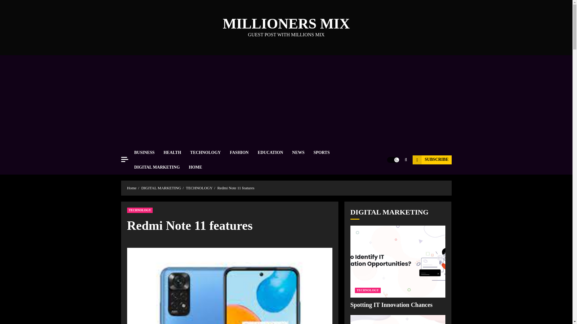  Describe the element at coordinates (244, 152) in the screenshot. I see `FASHION` at that location.